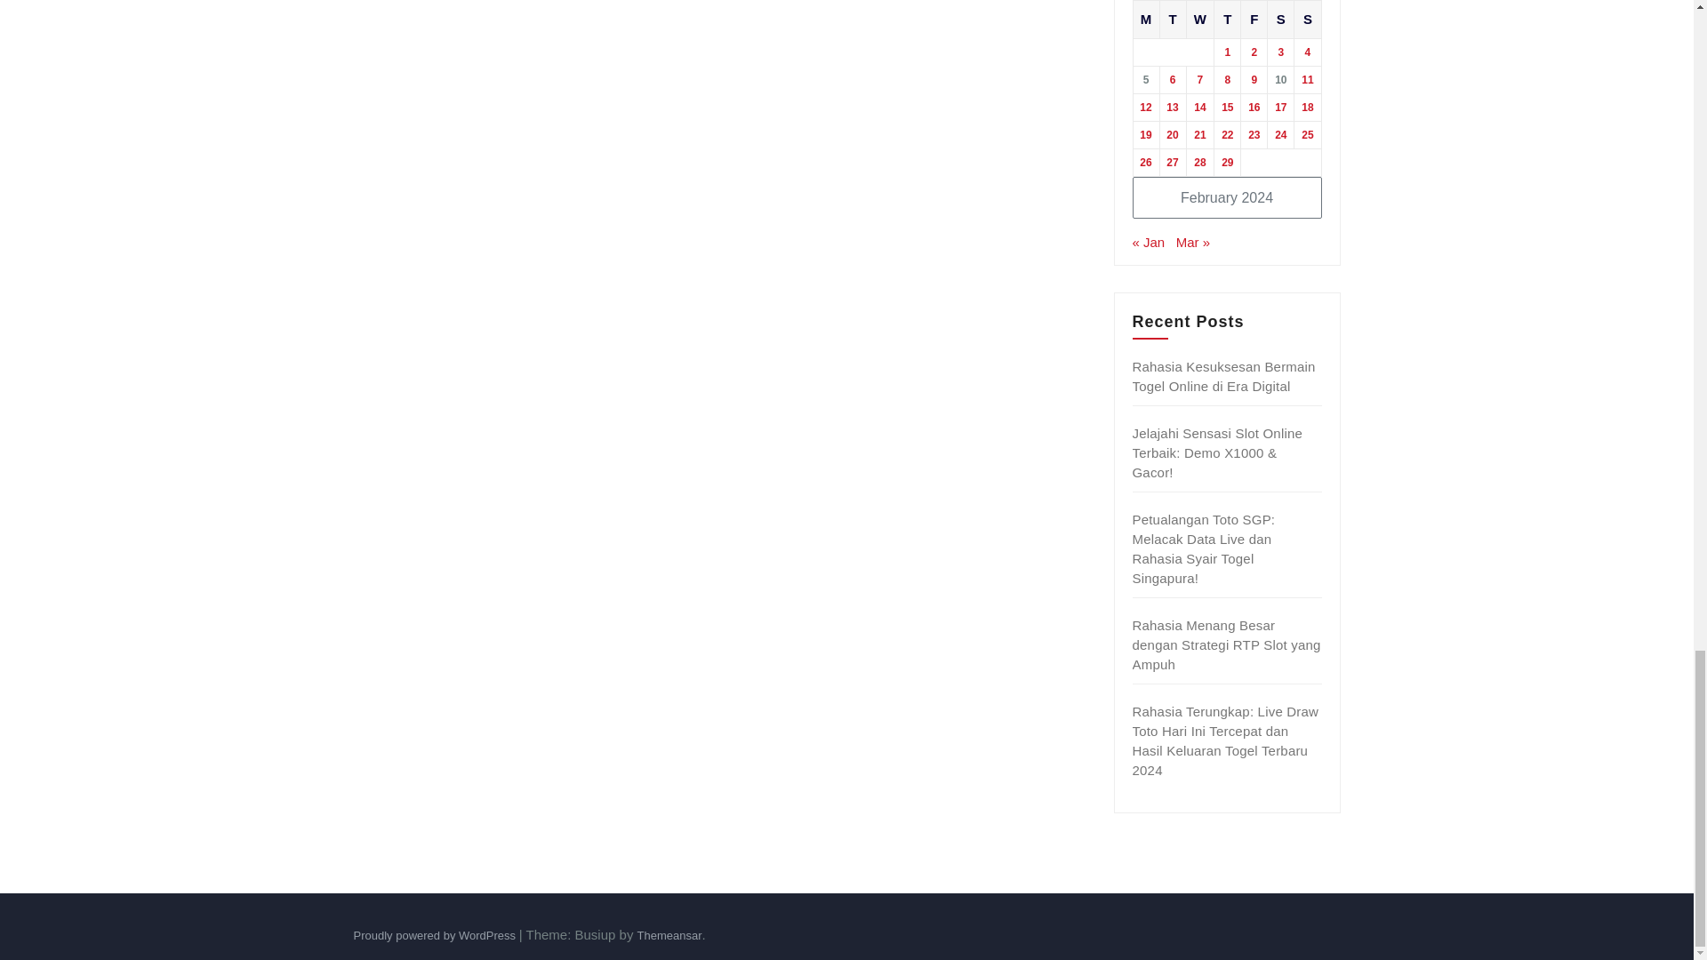 Image resolution: width=1707 pixels, height=960 pixels. Describe the element at coordinates (1172, 20) in the screenshot. I see `Tuesday` at that location.